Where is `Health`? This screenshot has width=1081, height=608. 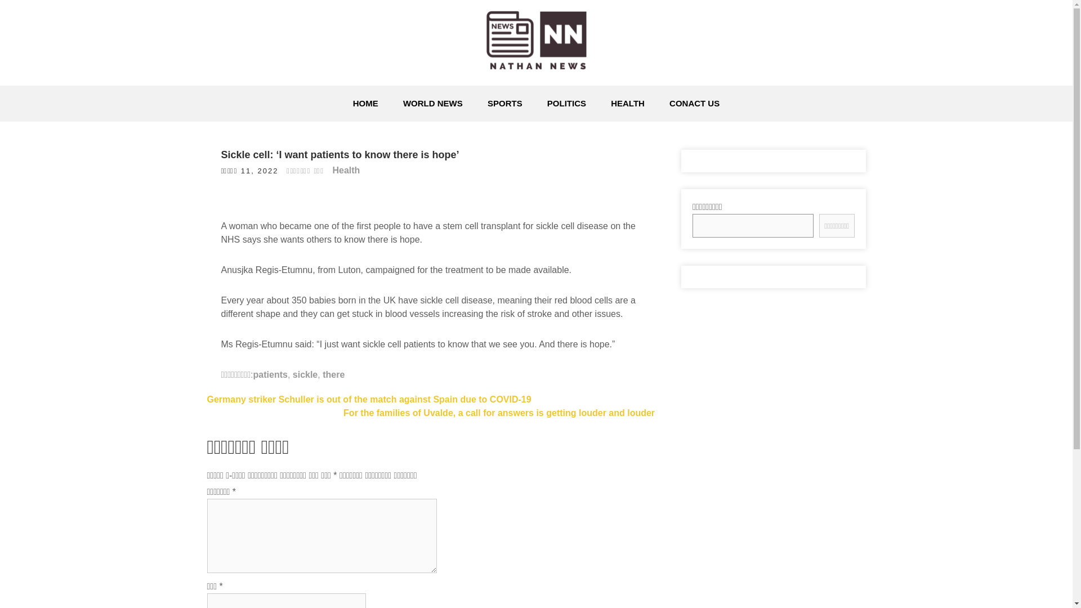
Health is located at coordinates (346, 170).